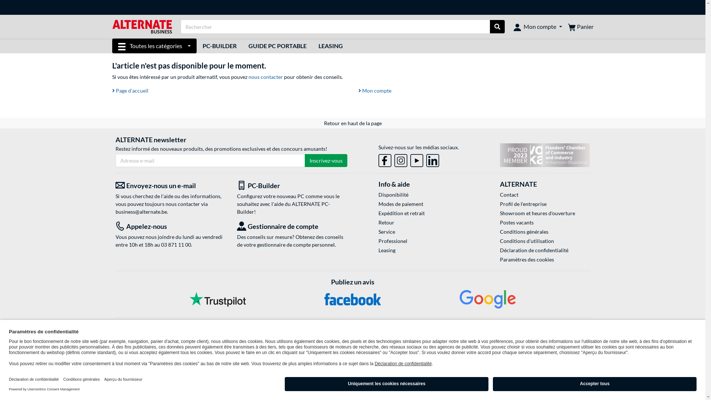  Describe the element at coordinates (375, 90) in the screenshot. I see `Mon compte` at that location.